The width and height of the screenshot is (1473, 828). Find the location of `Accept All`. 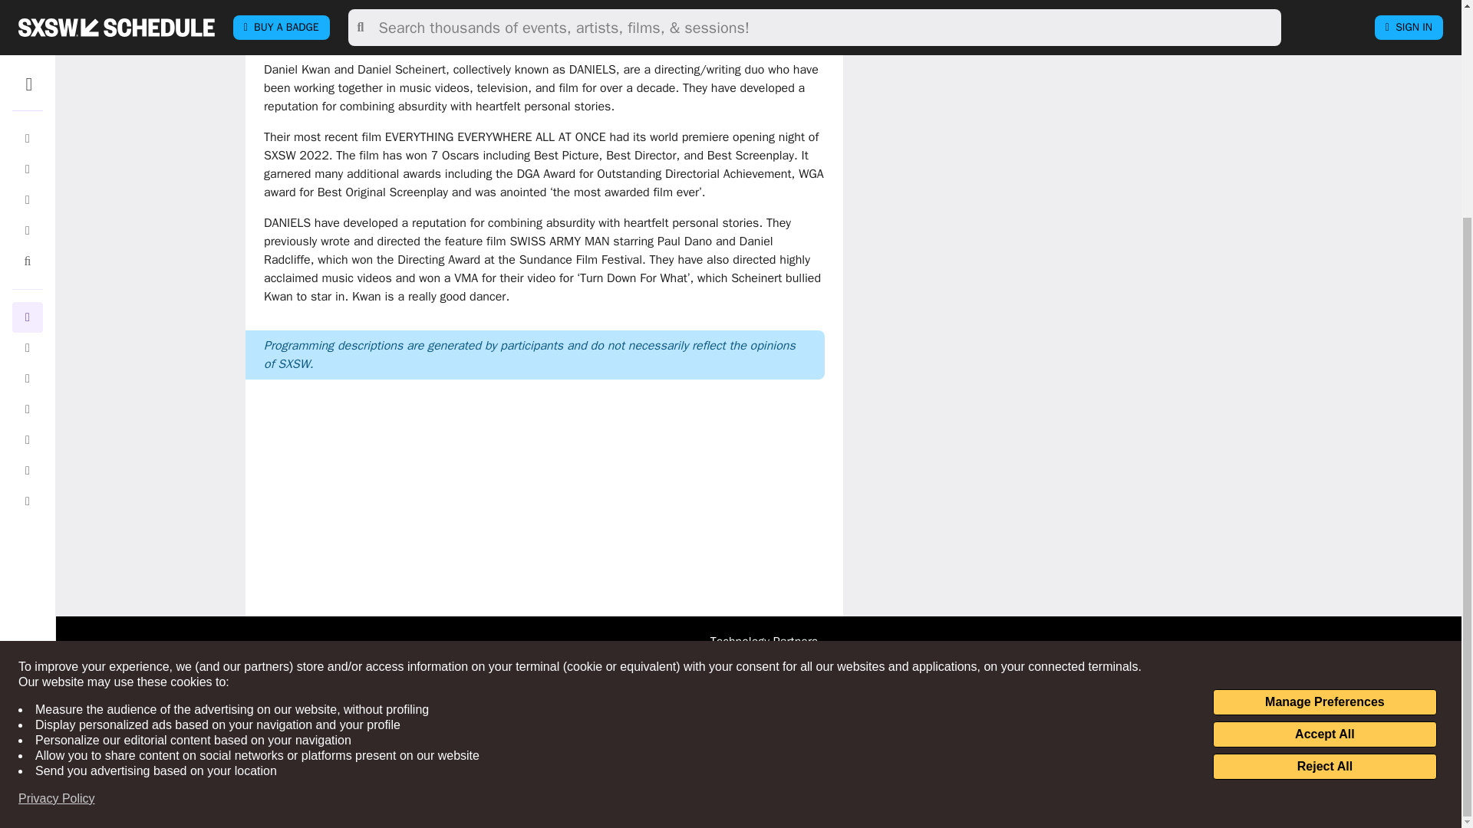

Accept All is located at coordinates (1324, 449).